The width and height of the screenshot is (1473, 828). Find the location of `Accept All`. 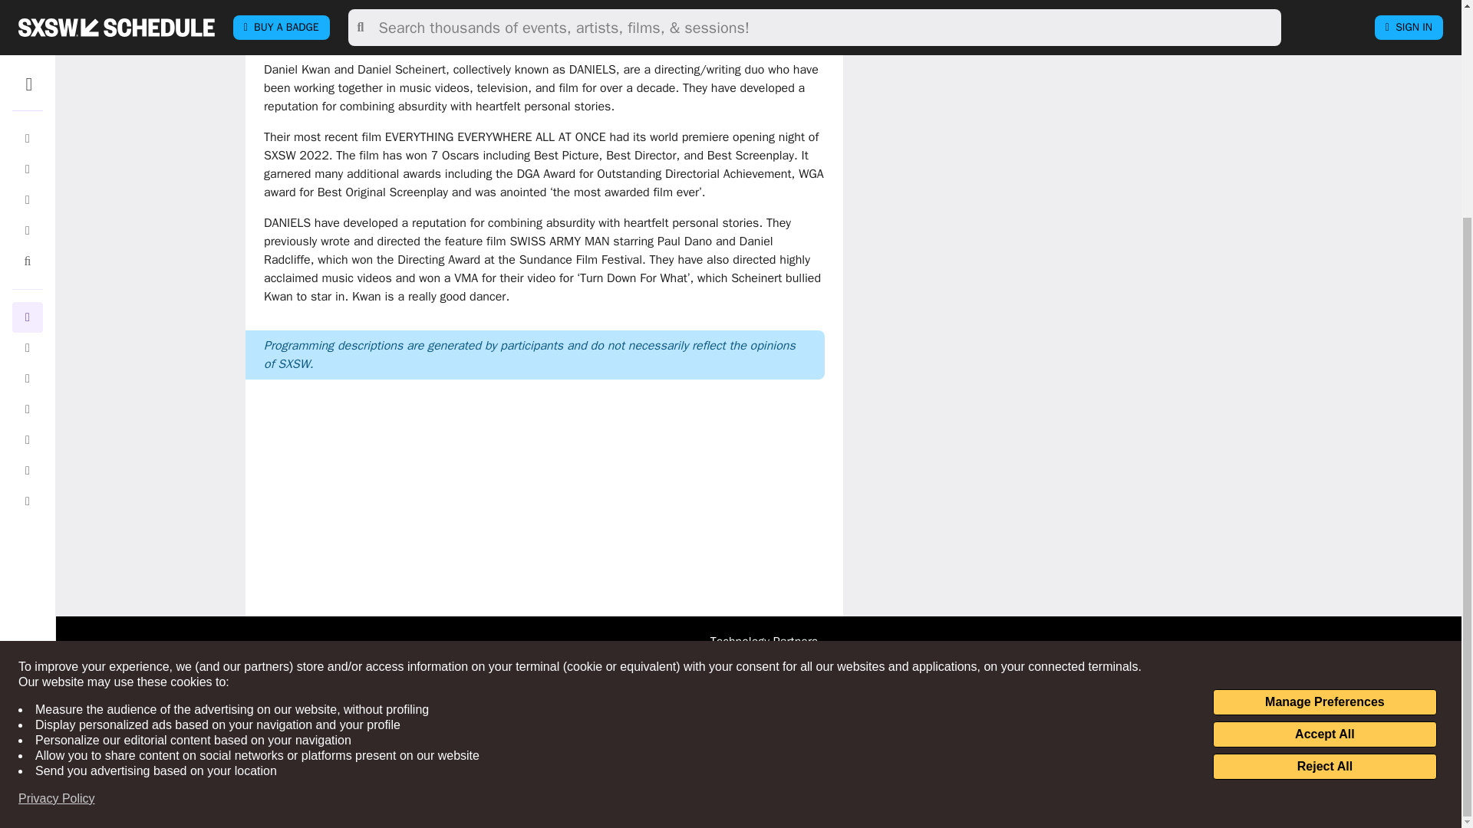

Accept All is located at coordinates (1324, 449).